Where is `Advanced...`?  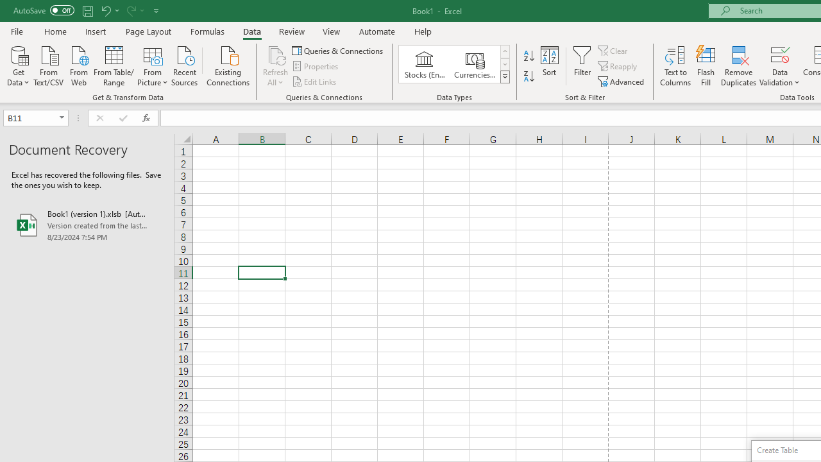
Advanced... is located at coordinates (622, 81).